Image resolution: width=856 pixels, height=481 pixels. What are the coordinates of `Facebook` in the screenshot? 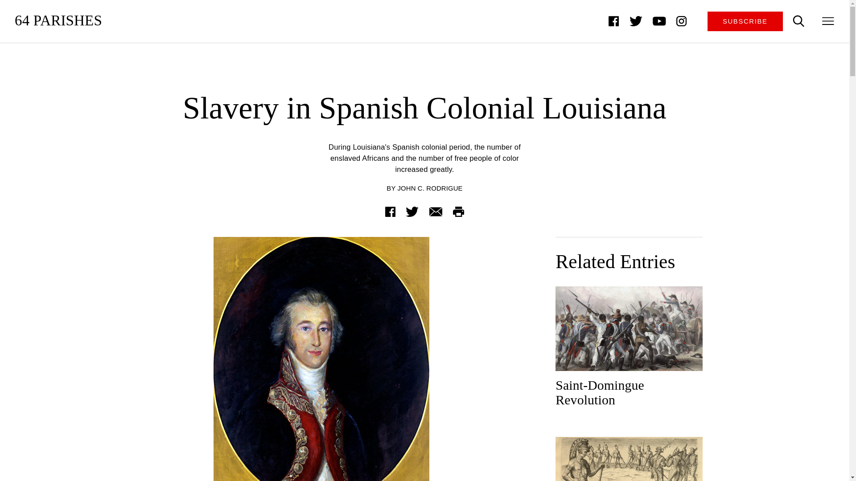 It's located at (613, 21).